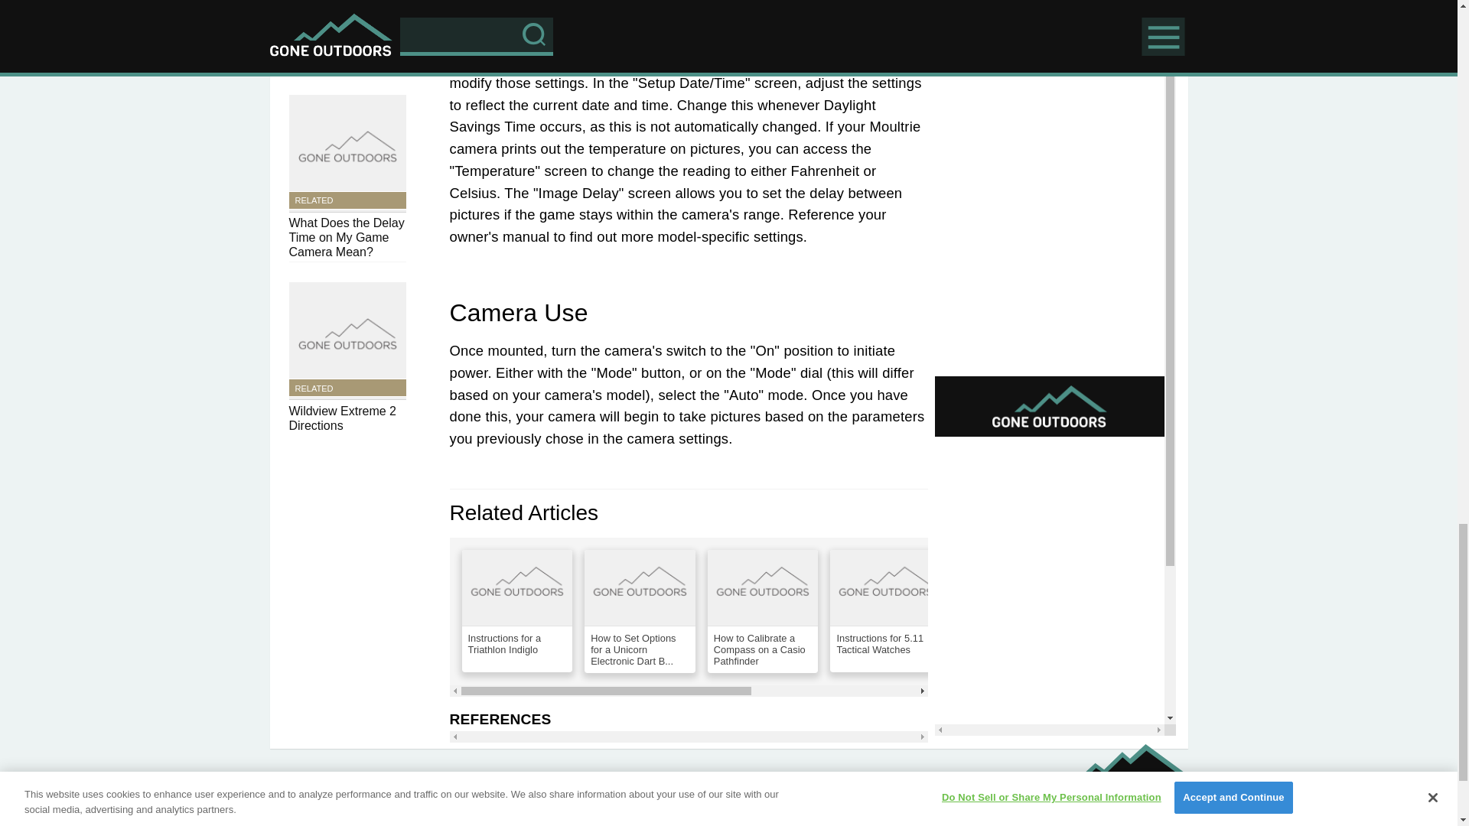 This screenshot has width=1469, height=826. I want to click on How to Calibrate a Compass on a Casio Pathfinder, so click(763, 612).